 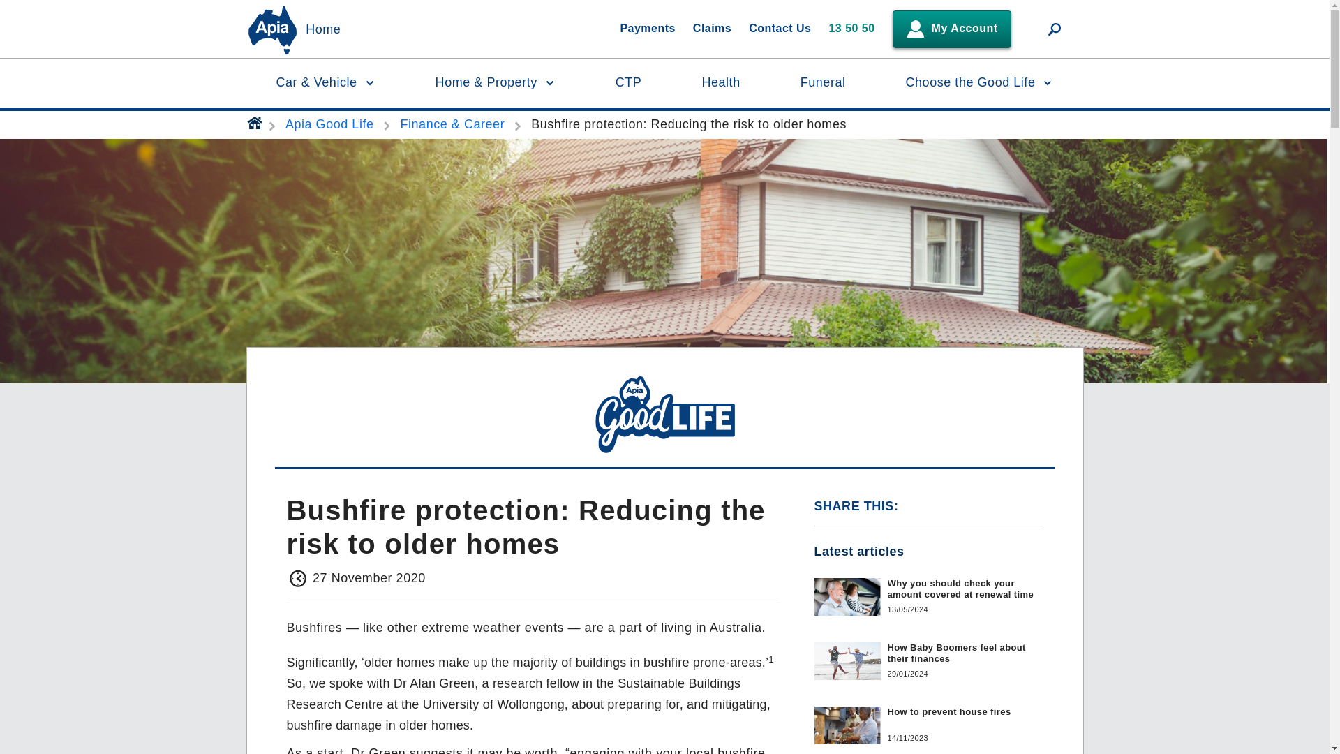 What do you see at coordinates (780, 29) in the screenshot?
I see `Contact Us` at bounding box center [780, 29].